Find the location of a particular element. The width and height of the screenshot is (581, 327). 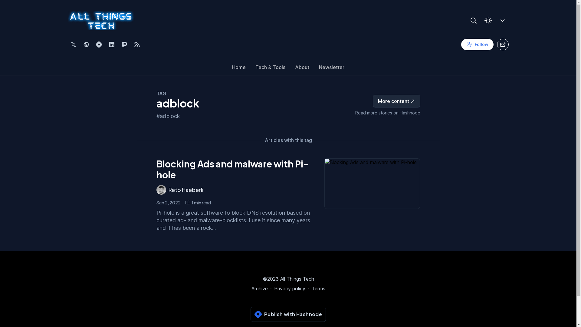

Reto Haeberli is located at coordinates (186, 190).